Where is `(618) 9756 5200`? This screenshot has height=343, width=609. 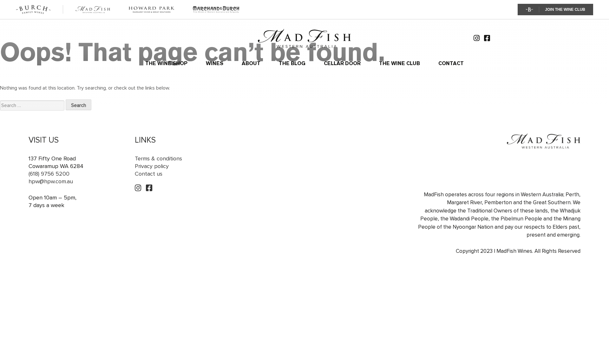
(618) 9756 5200 is located at coordinates (49, 174).